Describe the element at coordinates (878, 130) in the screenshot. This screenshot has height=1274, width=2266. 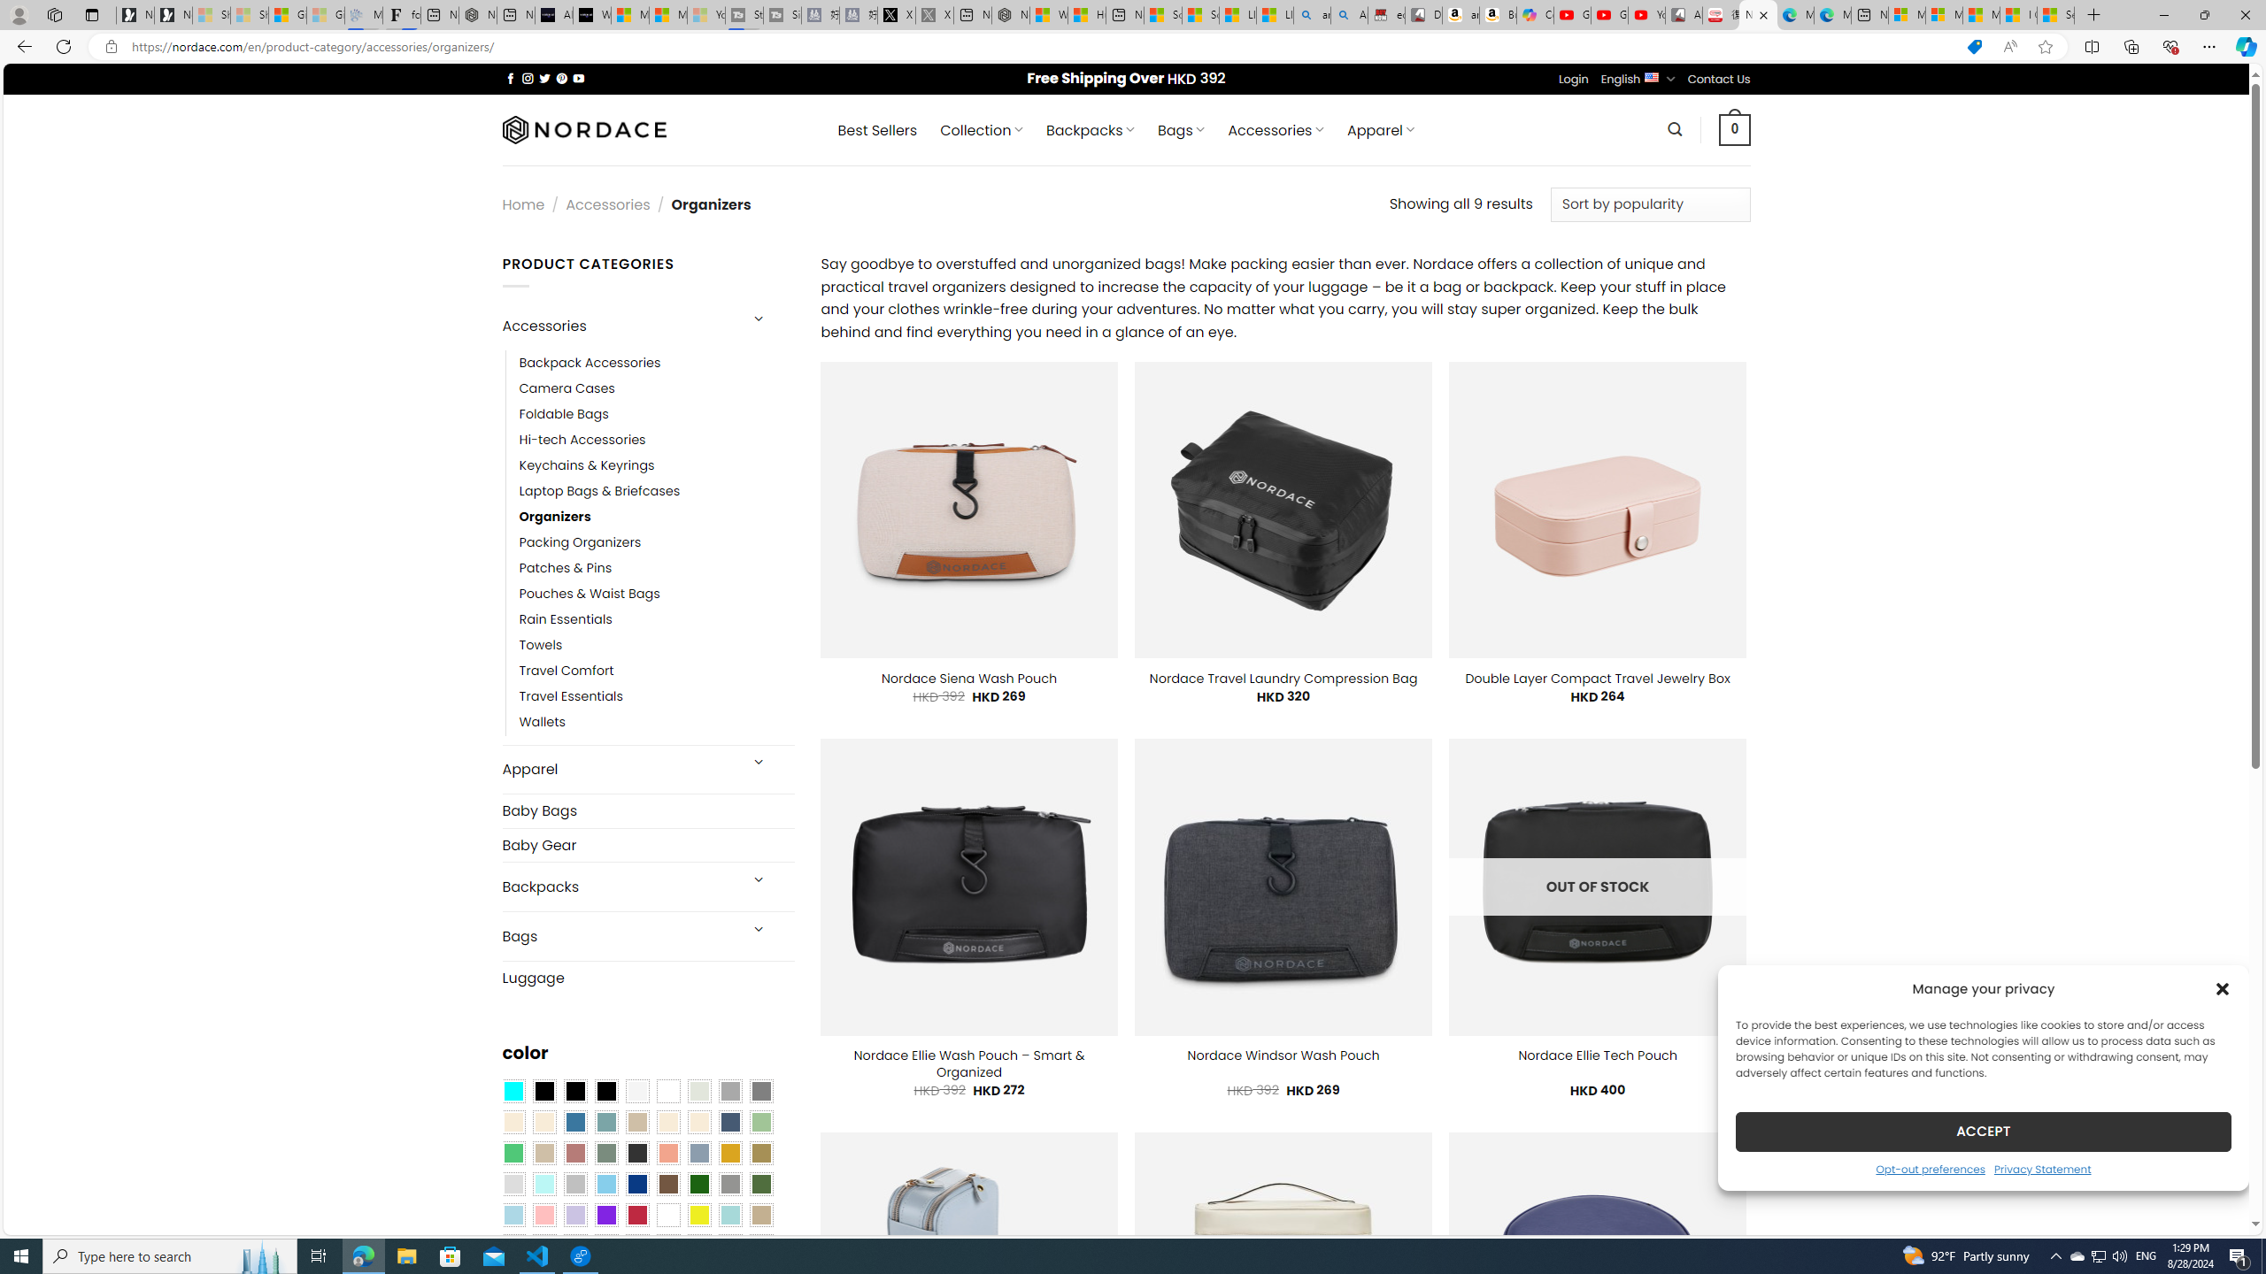
I see ` Best Sellers` at that location.